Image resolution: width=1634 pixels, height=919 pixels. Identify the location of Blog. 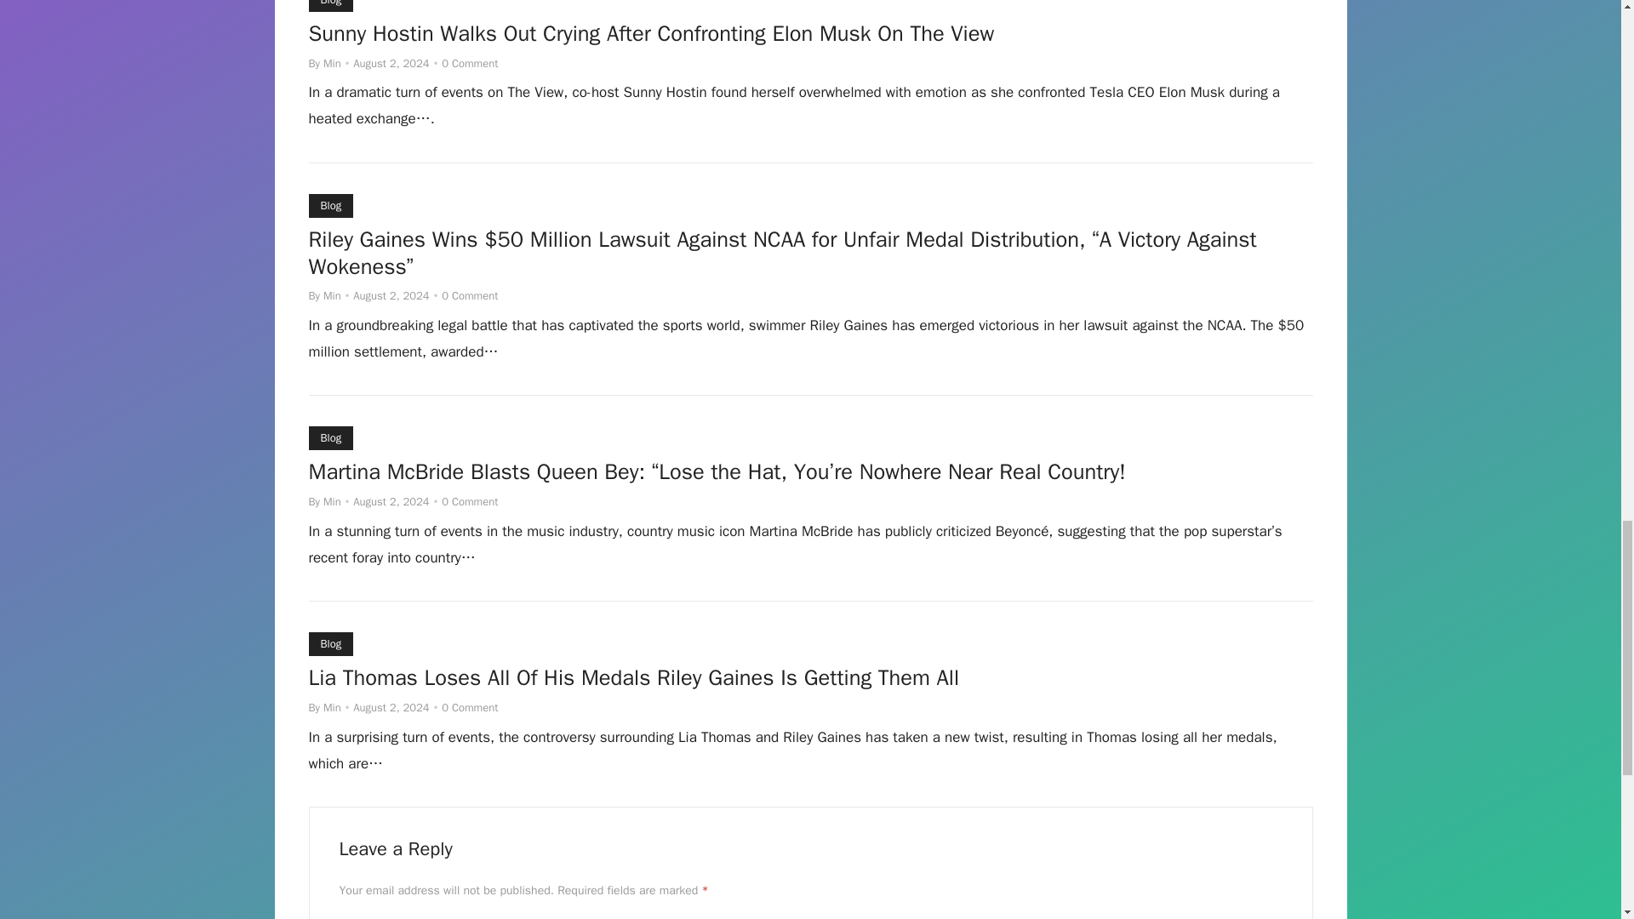
(330, 6).